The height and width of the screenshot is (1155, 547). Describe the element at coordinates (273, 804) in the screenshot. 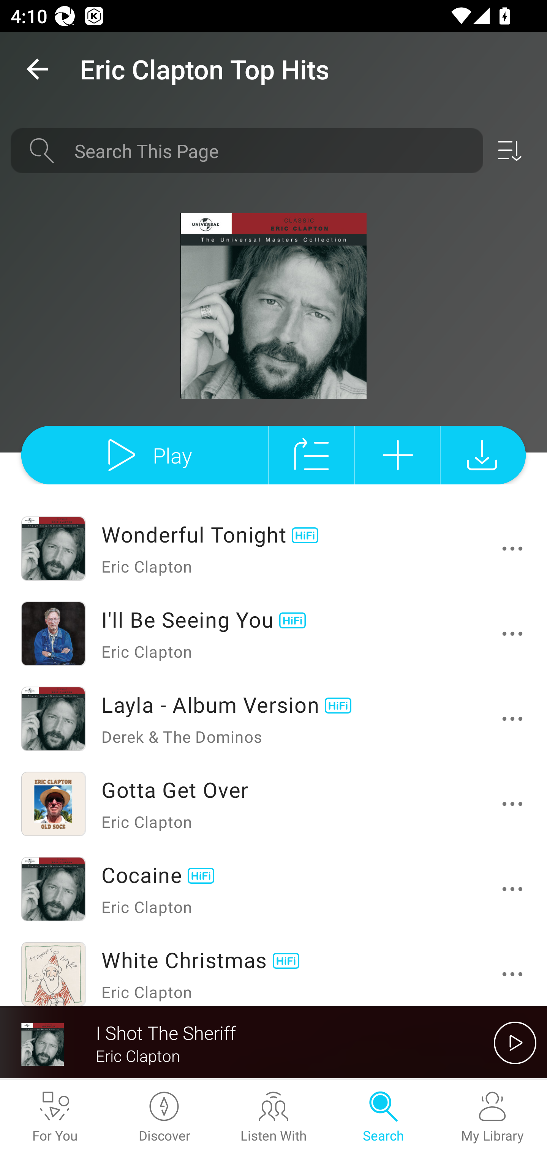

I see `Gotta Get Over Eric Clapton 更多操作選項` at that location.